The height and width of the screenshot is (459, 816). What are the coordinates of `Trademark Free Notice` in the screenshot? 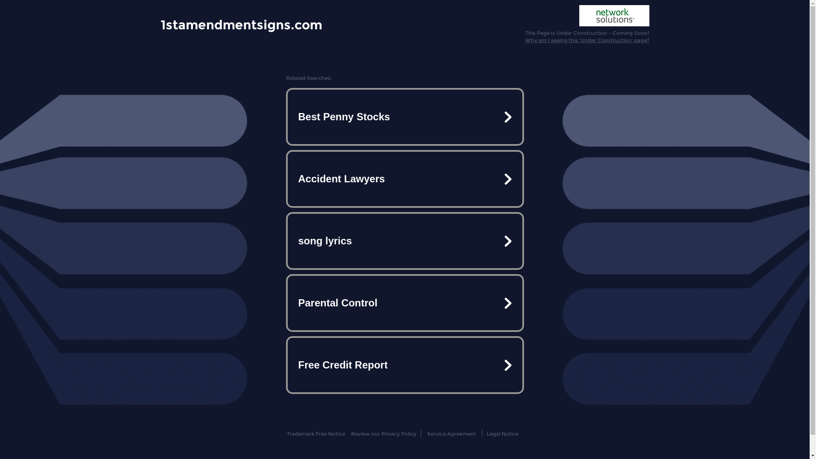 It's located at (316, 433).